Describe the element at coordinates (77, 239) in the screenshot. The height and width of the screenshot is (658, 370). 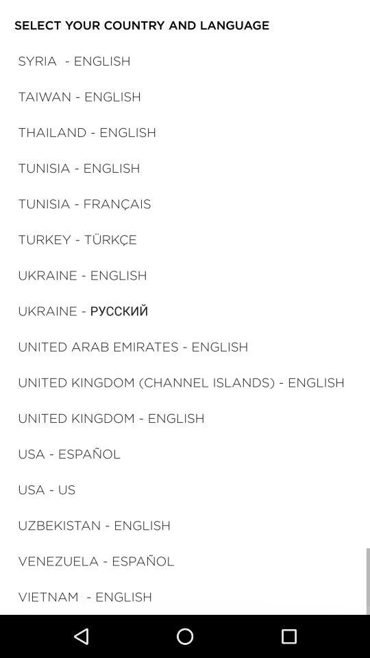
I see `tap item above the ukraine - english` at that location.